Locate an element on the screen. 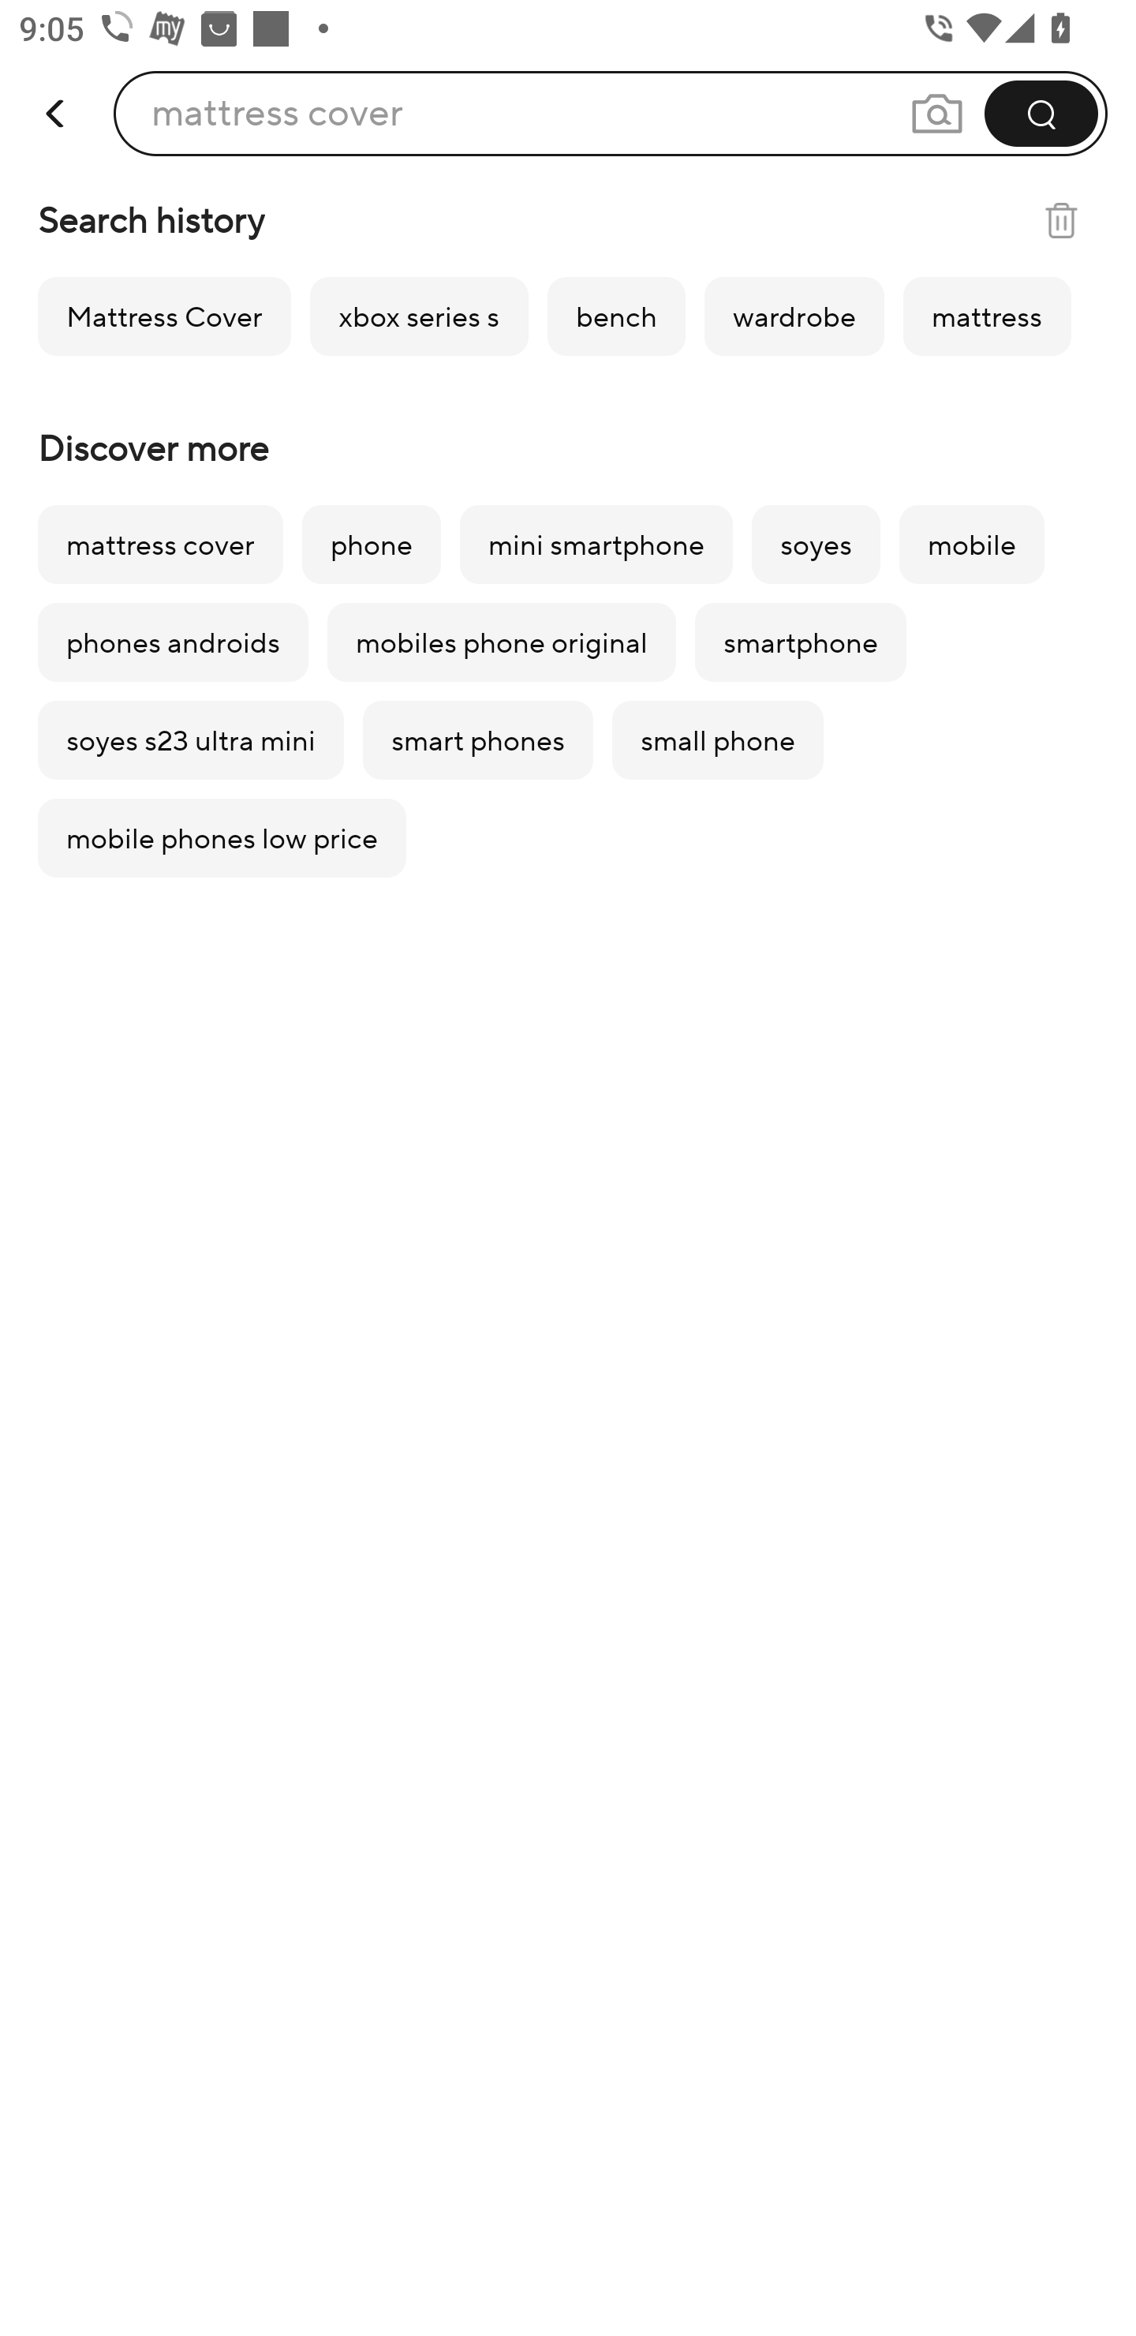 Image resolution: width=1136 pixels, height=2336 pixels. mattress cover is located at coordinates (159, 545).